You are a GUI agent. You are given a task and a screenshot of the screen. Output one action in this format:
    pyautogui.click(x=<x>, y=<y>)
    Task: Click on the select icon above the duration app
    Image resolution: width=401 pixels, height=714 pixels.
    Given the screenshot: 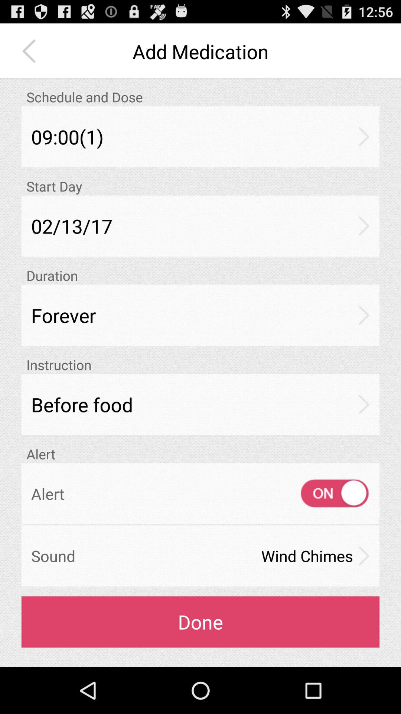 What is the action you would take?
    pyautogui.click(x=200, y=226)
    